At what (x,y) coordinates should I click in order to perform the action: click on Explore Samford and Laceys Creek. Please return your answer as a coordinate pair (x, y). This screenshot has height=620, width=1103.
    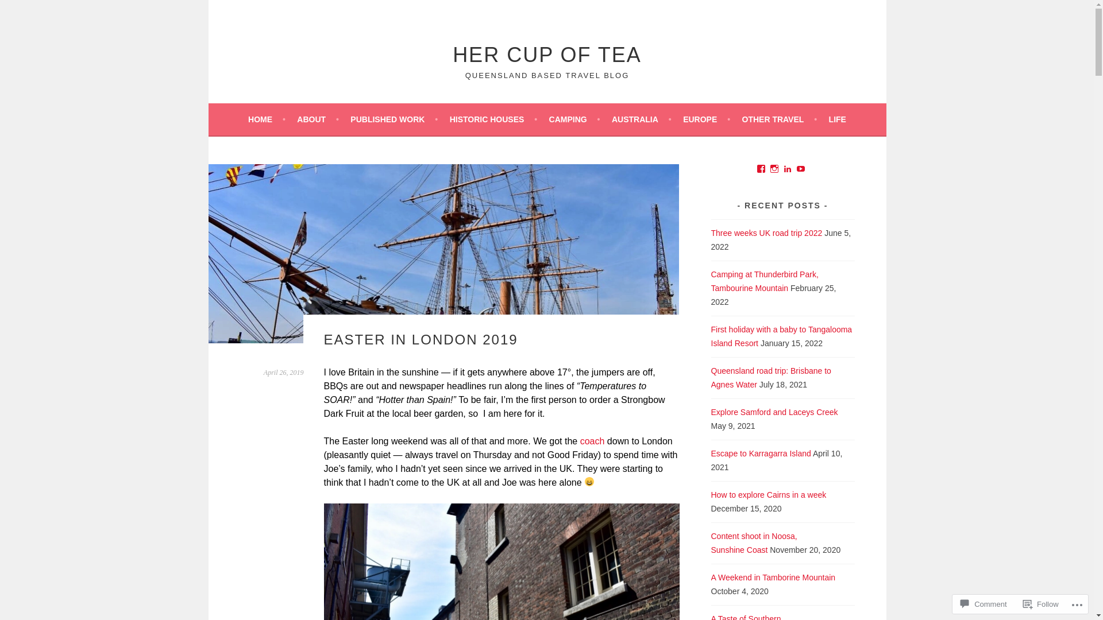
    Looking at the image, I should click on (774, 412).